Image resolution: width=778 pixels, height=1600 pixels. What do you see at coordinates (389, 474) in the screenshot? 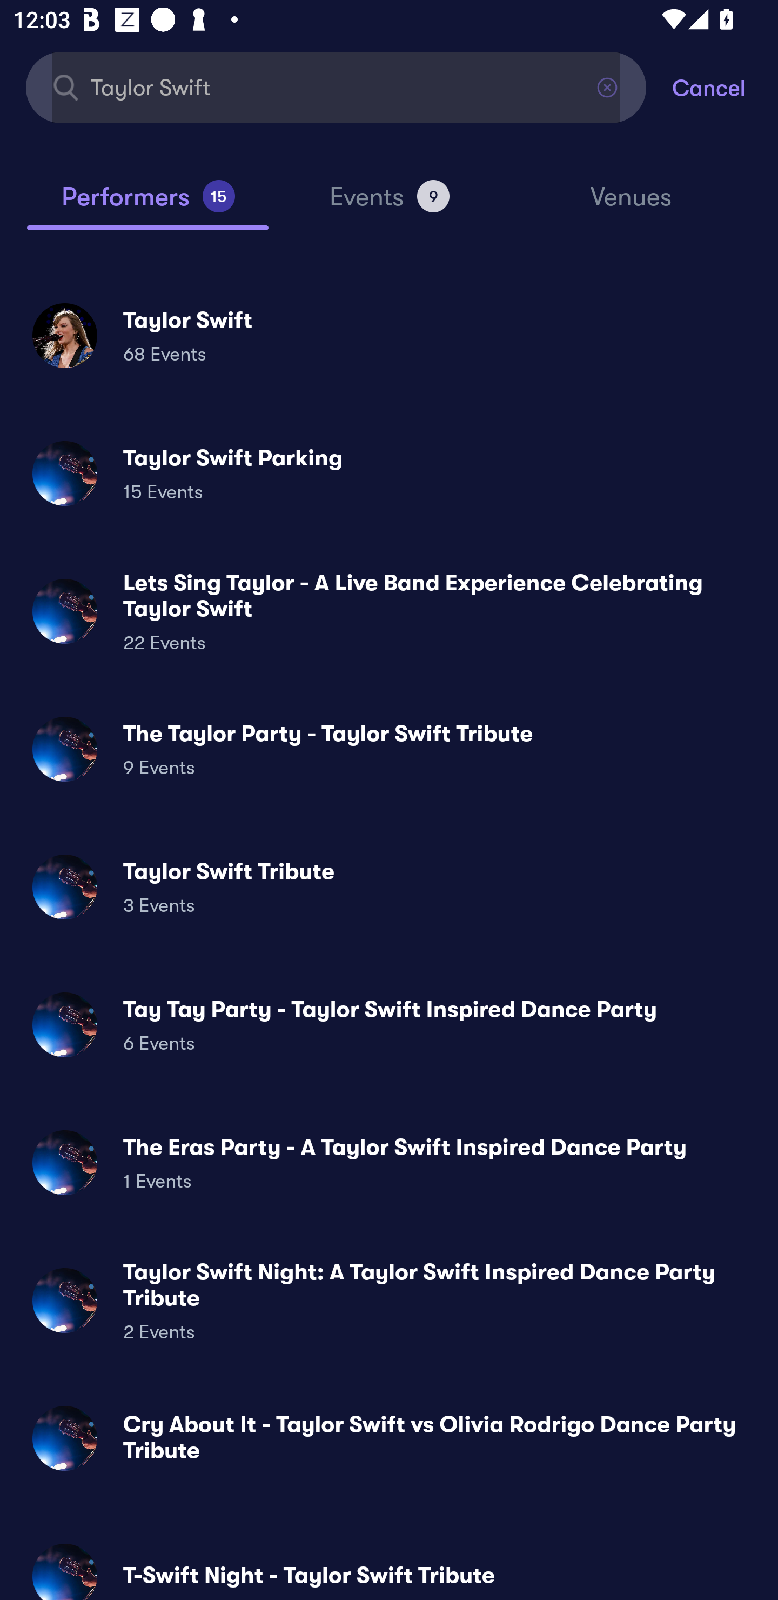
I see `Taylor Swift Parking 15 Events` at bounding box center [389, 474].